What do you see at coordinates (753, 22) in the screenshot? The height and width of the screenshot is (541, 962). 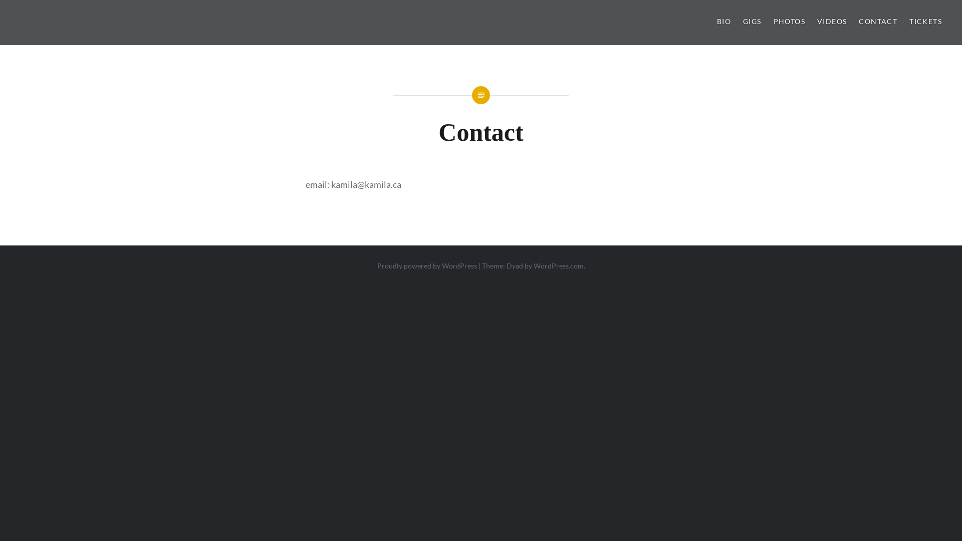 I see `GIGS` at bounding box center [753, 22].